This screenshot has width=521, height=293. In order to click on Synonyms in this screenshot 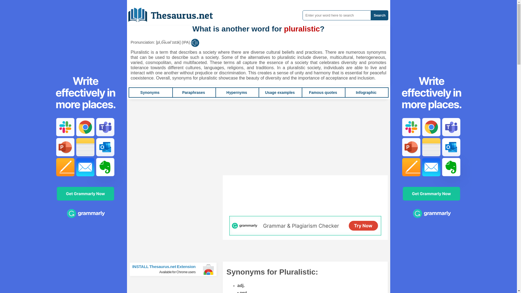, I will do `click(366, 92)`.